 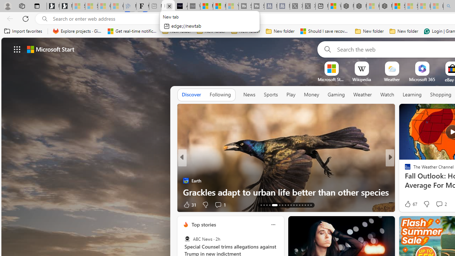 What do you see at coordinates (207, 6) in the screenshot?
I see `Microsoft Start Sports` at bounding box center [207, 6].